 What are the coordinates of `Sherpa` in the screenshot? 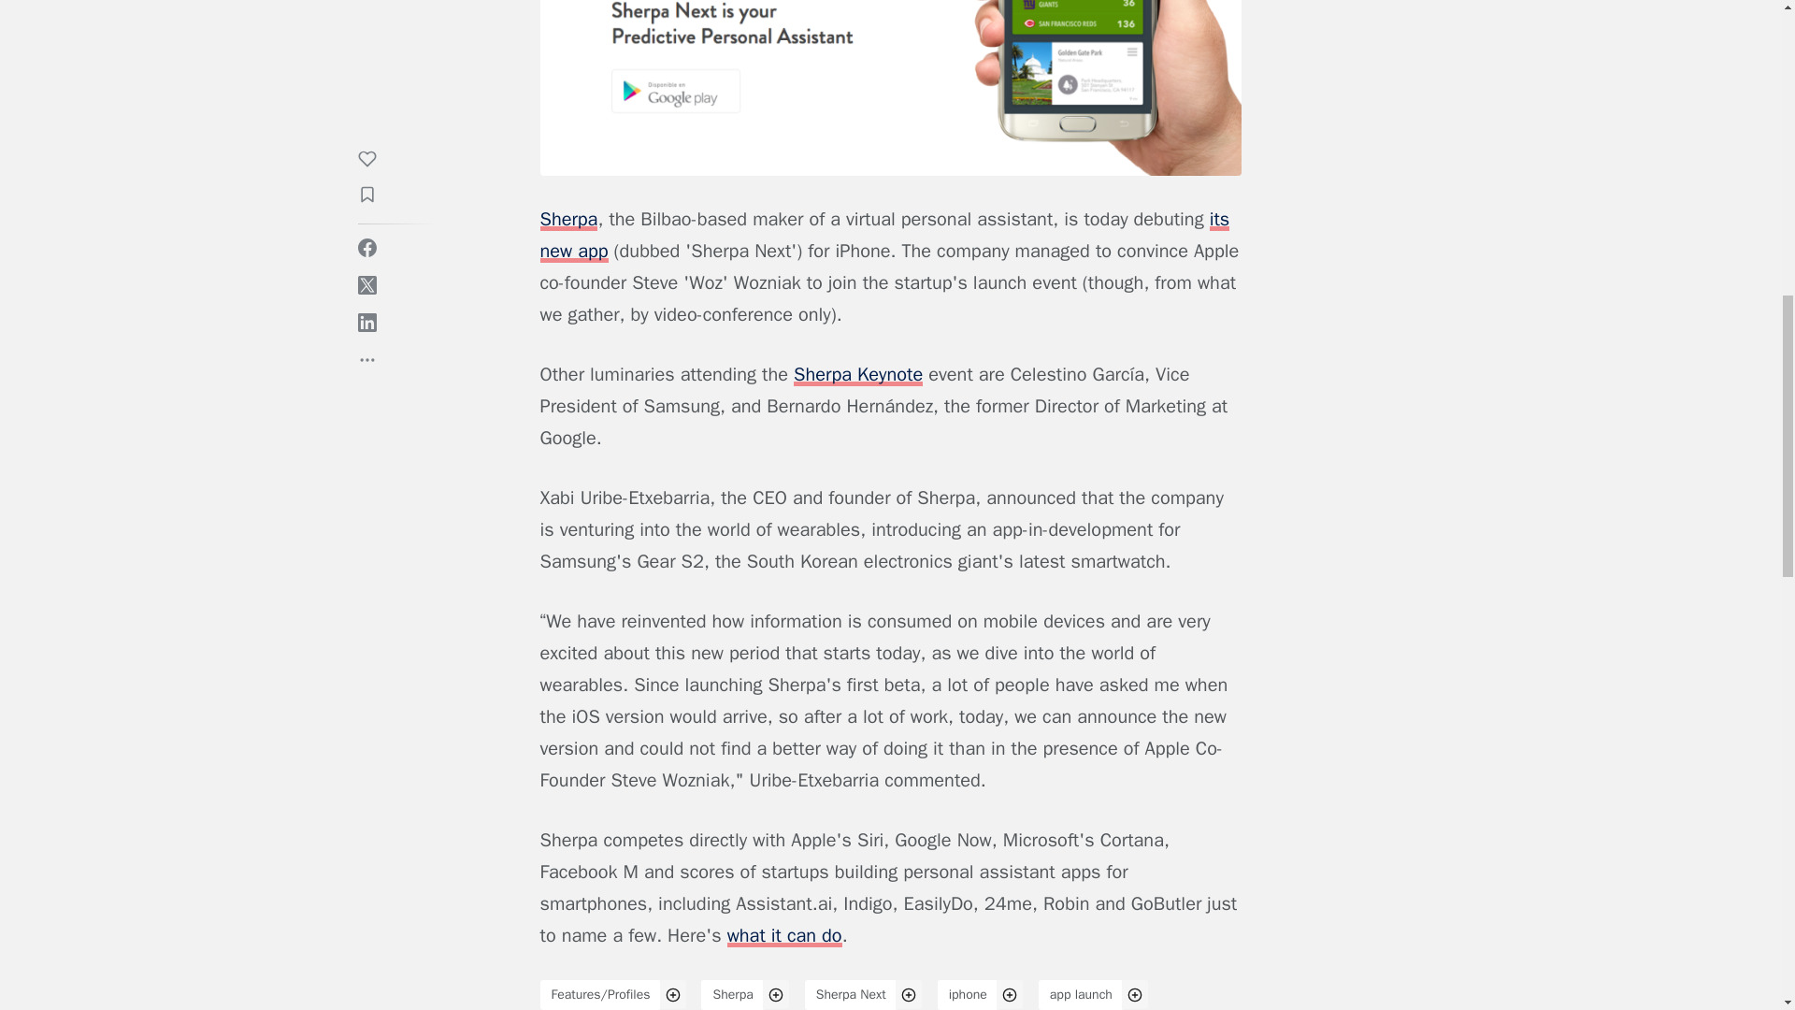 It's located at (733, 995).